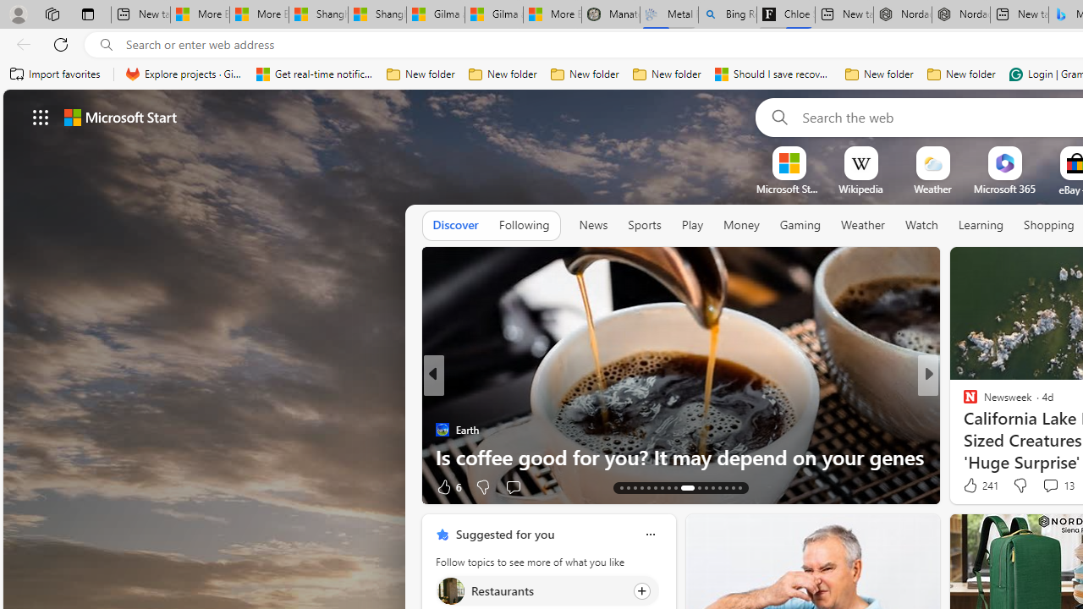 This screenshot has width=1083, height=609. What do you see at coordinates (644, 225) in the screenshot?
I see `Sports` at bounding box center [644, 225].